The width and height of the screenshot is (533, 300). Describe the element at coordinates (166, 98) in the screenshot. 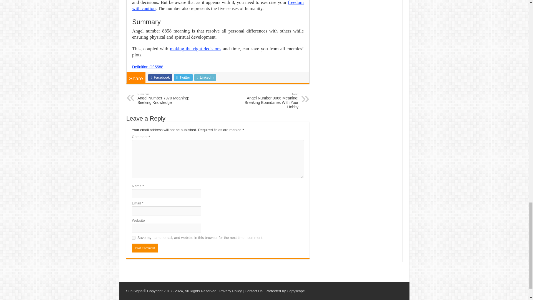

I see `yes` at that location.